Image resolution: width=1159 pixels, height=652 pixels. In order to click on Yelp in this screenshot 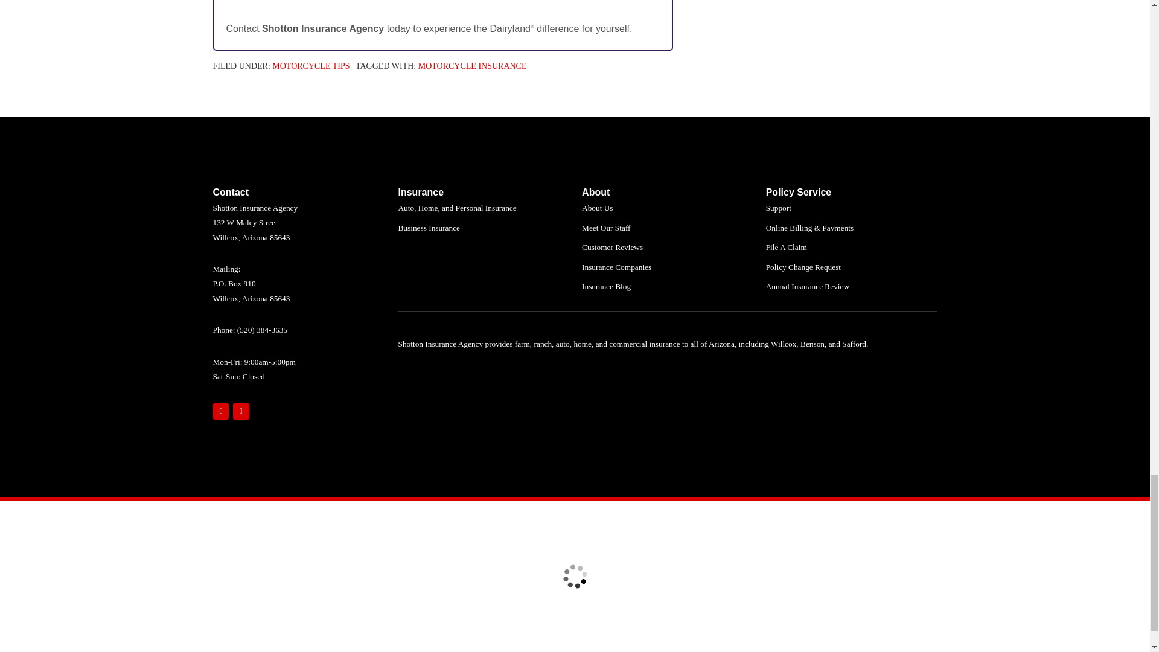, I will do `click(240, 412)`.